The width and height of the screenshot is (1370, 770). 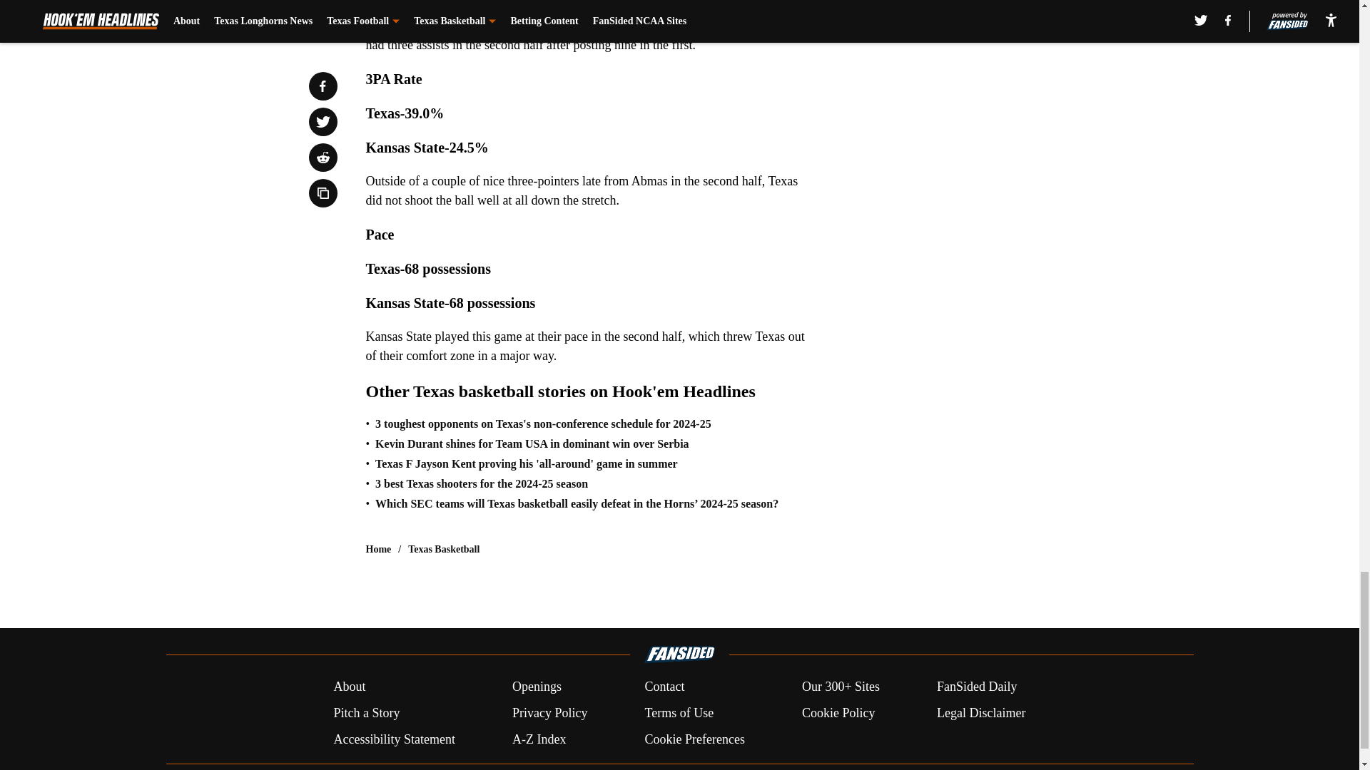 What do you see at coordinates (444, 549) in the screenshot?
I see `Texas Basketball` at bounding box center [444, 549].